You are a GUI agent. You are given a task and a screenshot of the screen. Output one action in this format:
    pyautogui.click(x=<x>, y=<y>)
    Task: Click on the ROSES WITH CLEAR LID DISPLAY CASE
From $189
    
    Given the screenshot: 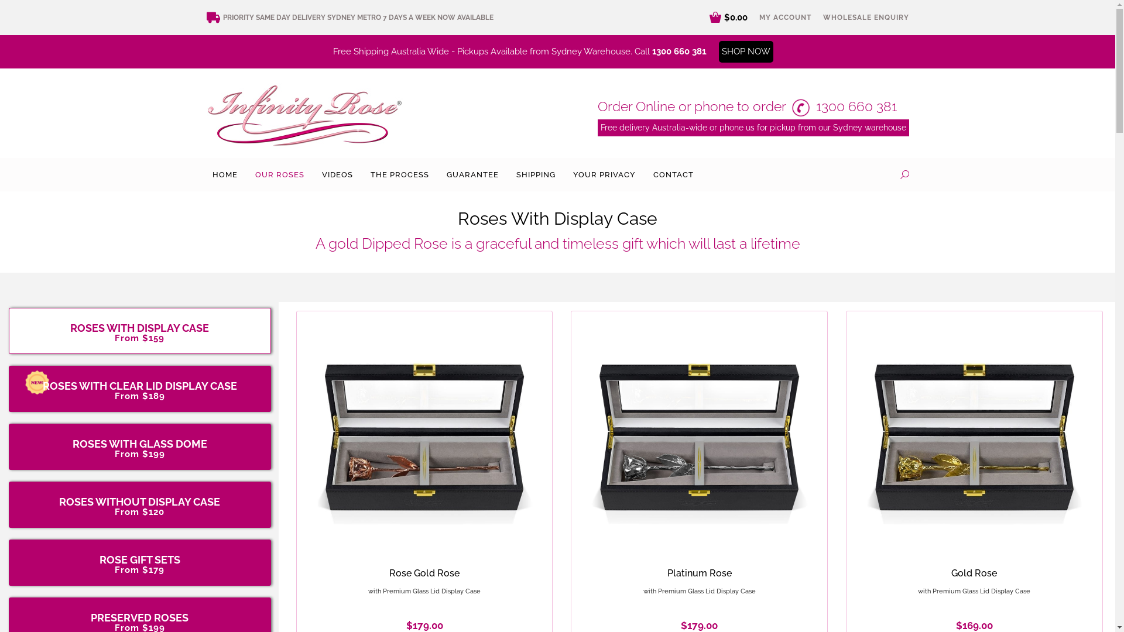 What is the action you would take?
    pyautogui.click(x=140, y=386)
    